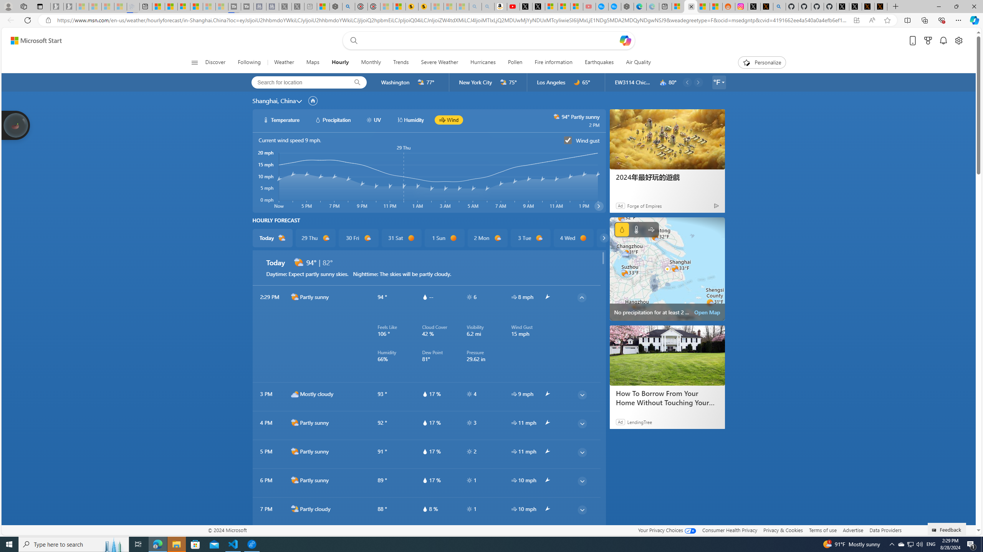 Image resolution: width=983 pixels, height=552 pixels. Describe the element at coordinates (487, 238) in the screenshot. I see `2 Mon d1000` at that location.